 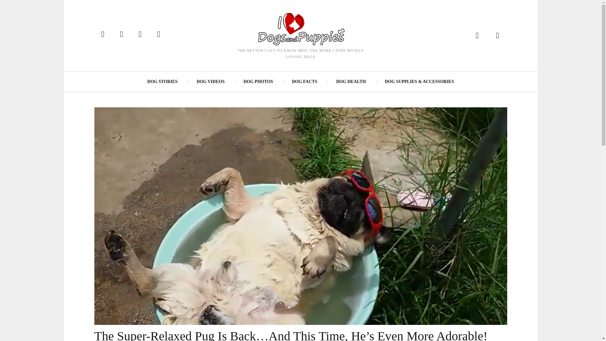 I want to click on gplus, so click(x=159, y=34).